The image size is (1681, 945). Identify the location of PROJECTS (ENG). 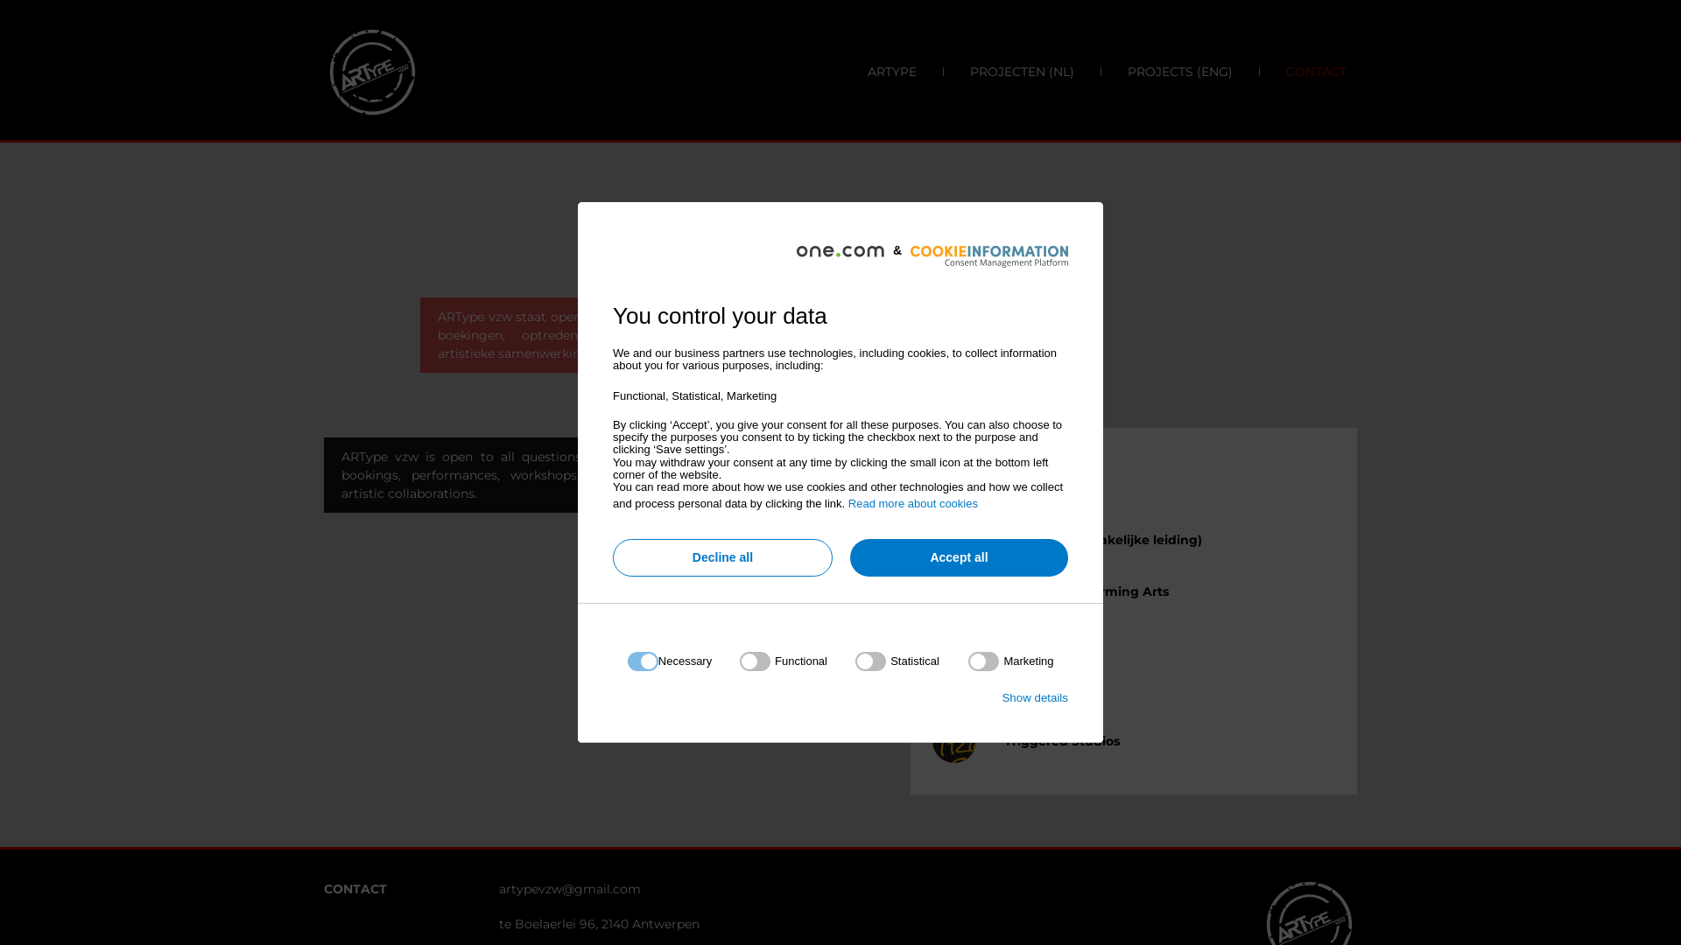
(1167, 72).